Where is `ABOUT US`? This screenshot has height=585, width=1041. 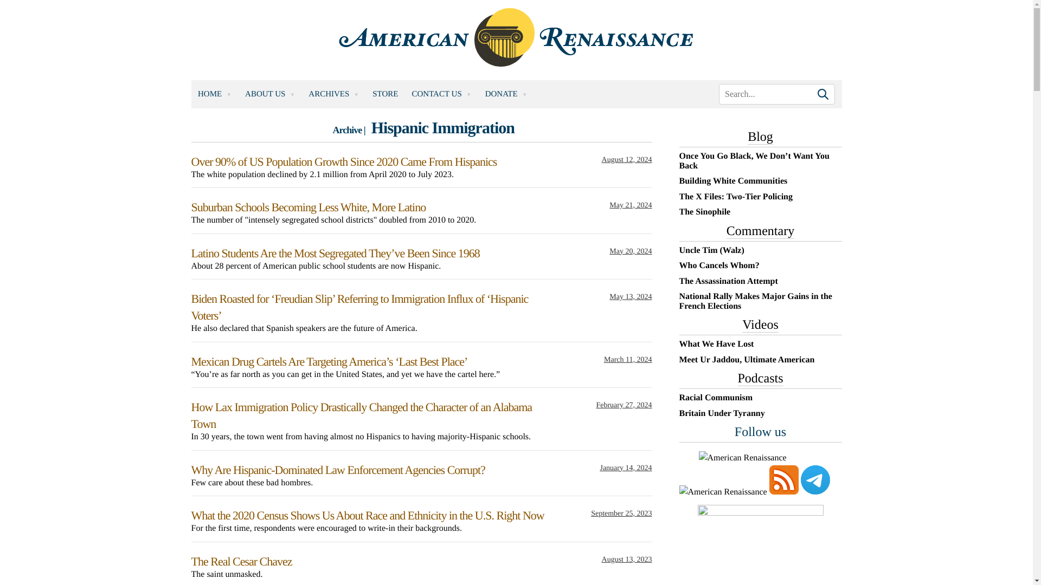 ABOUT US is located at coordinates (270, 93).